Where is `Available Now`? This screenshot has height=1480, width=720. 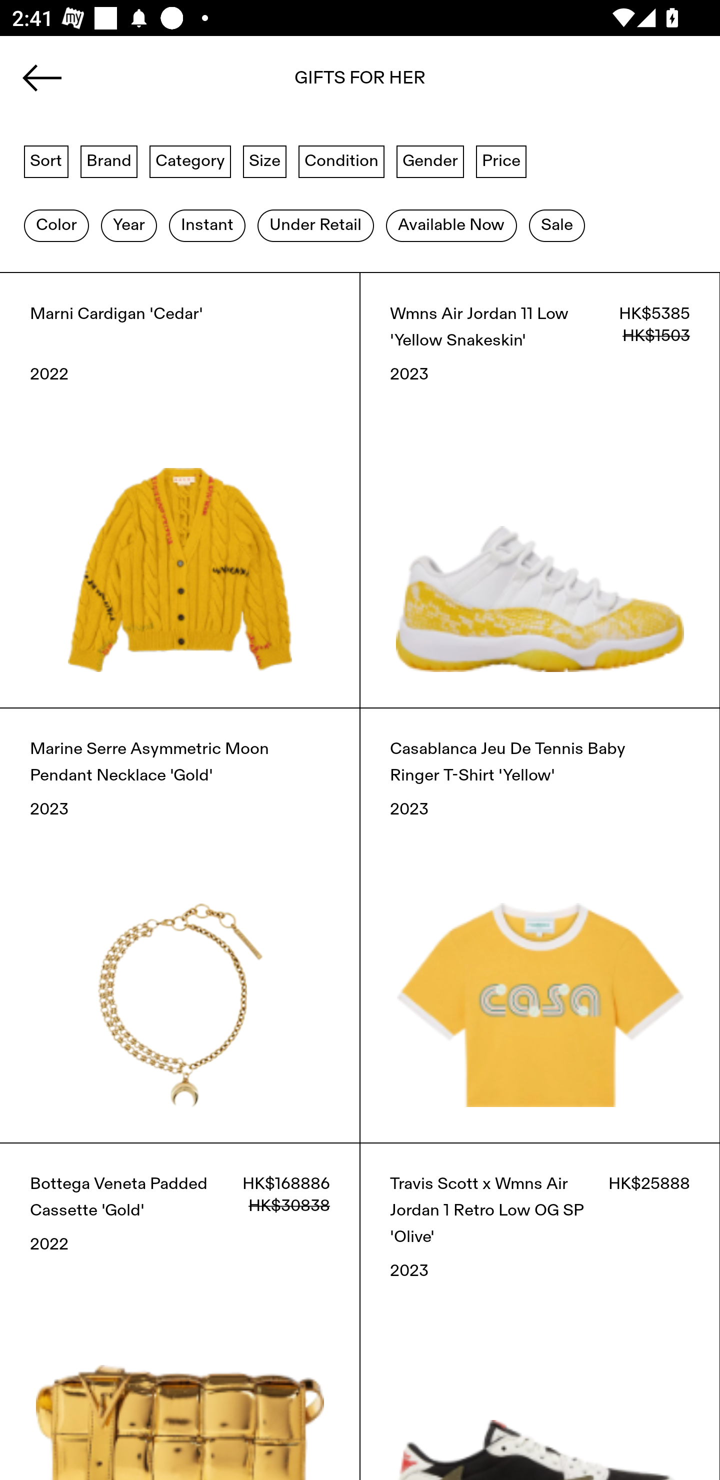
Available Now is located at coordinates (451, 225).